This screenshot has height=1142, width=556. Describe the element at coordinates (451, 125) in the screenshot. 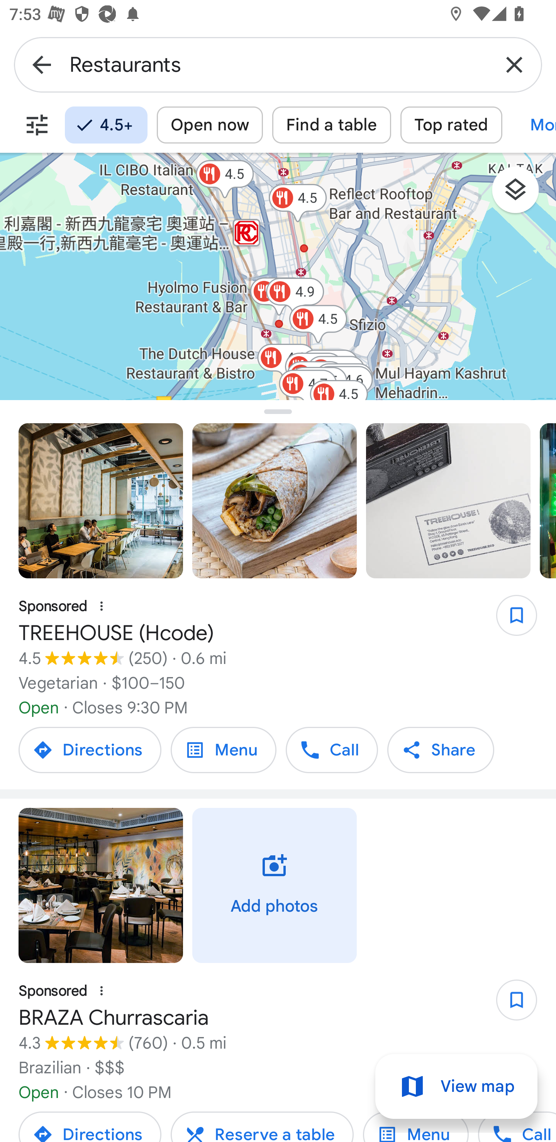

I see `Top rated Top rated Top rated` at that location.